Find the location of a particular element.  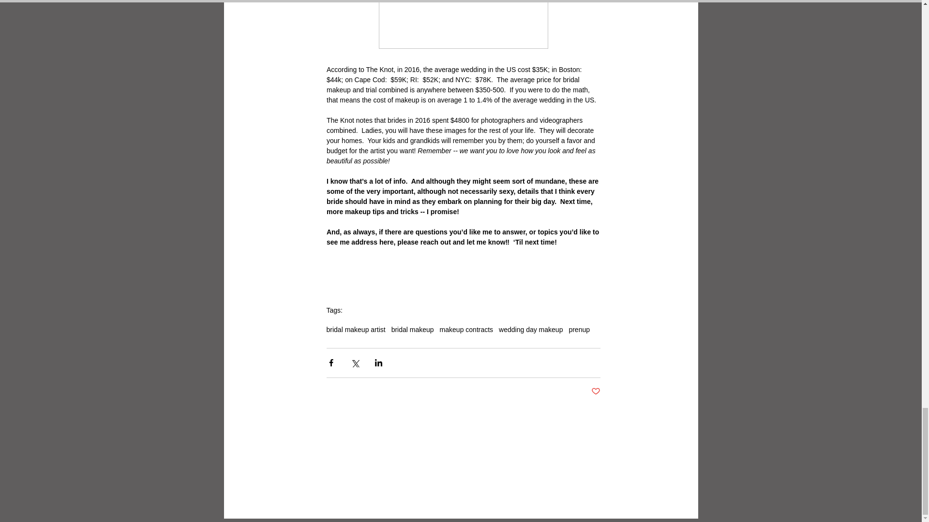

Post not marked as liked is located at coordinates (595, 391).